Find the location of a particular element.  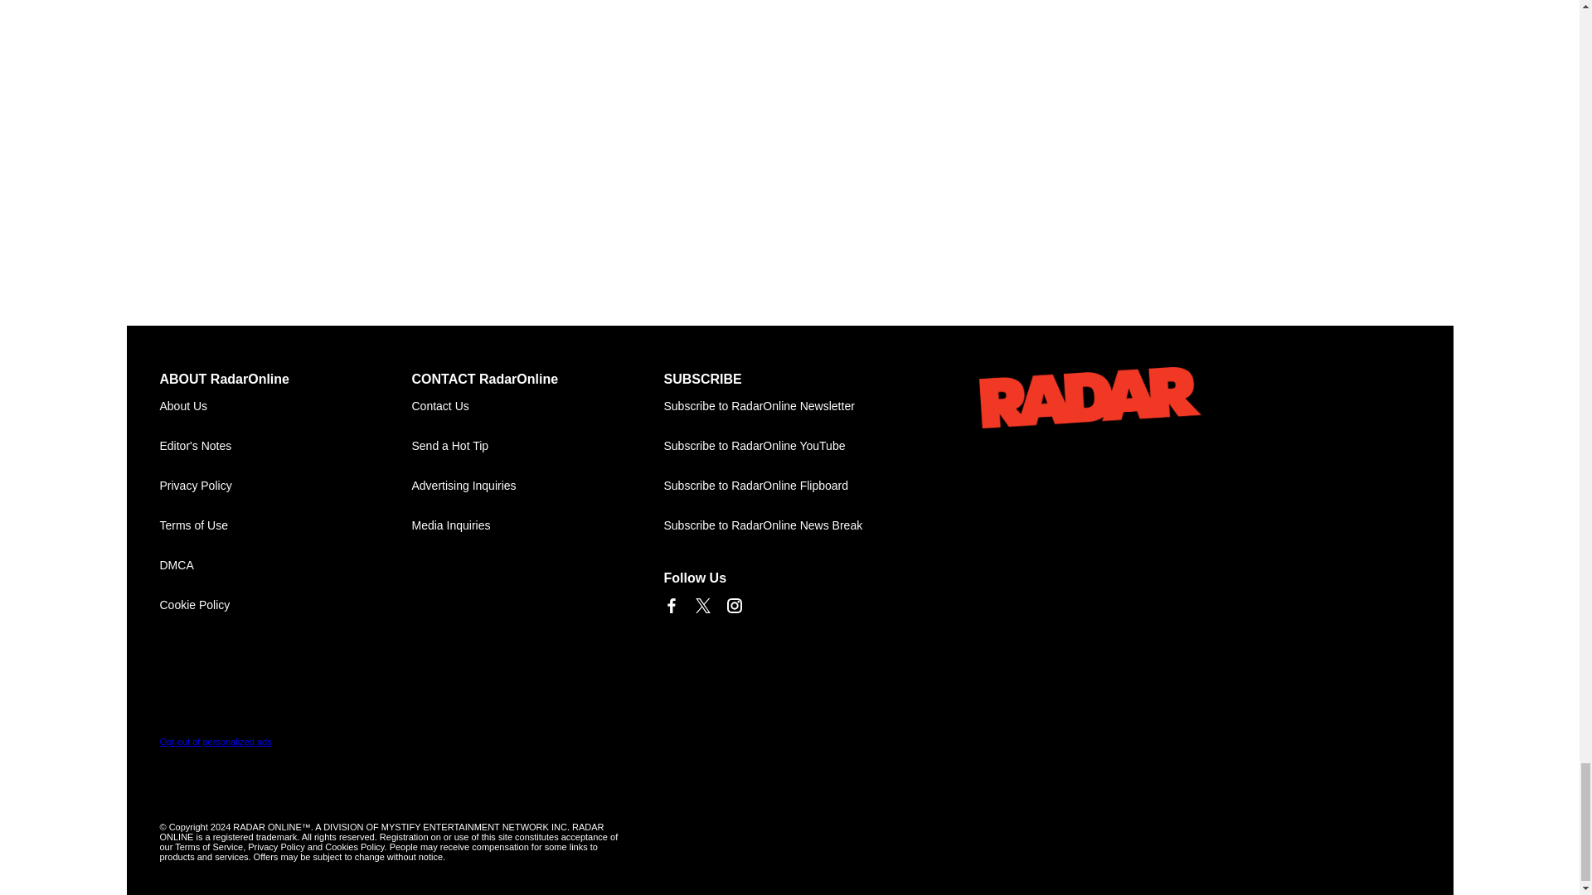

DMCA is located at coordinates (285, 565).